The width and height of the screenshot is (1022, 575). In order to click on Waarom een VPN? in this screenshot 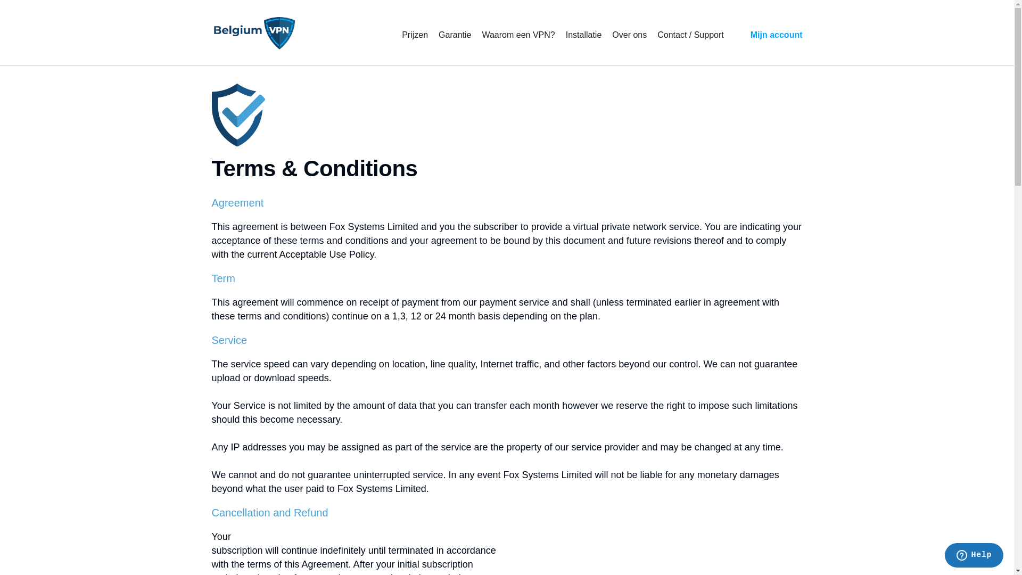, I will do `click(518, 35)`.